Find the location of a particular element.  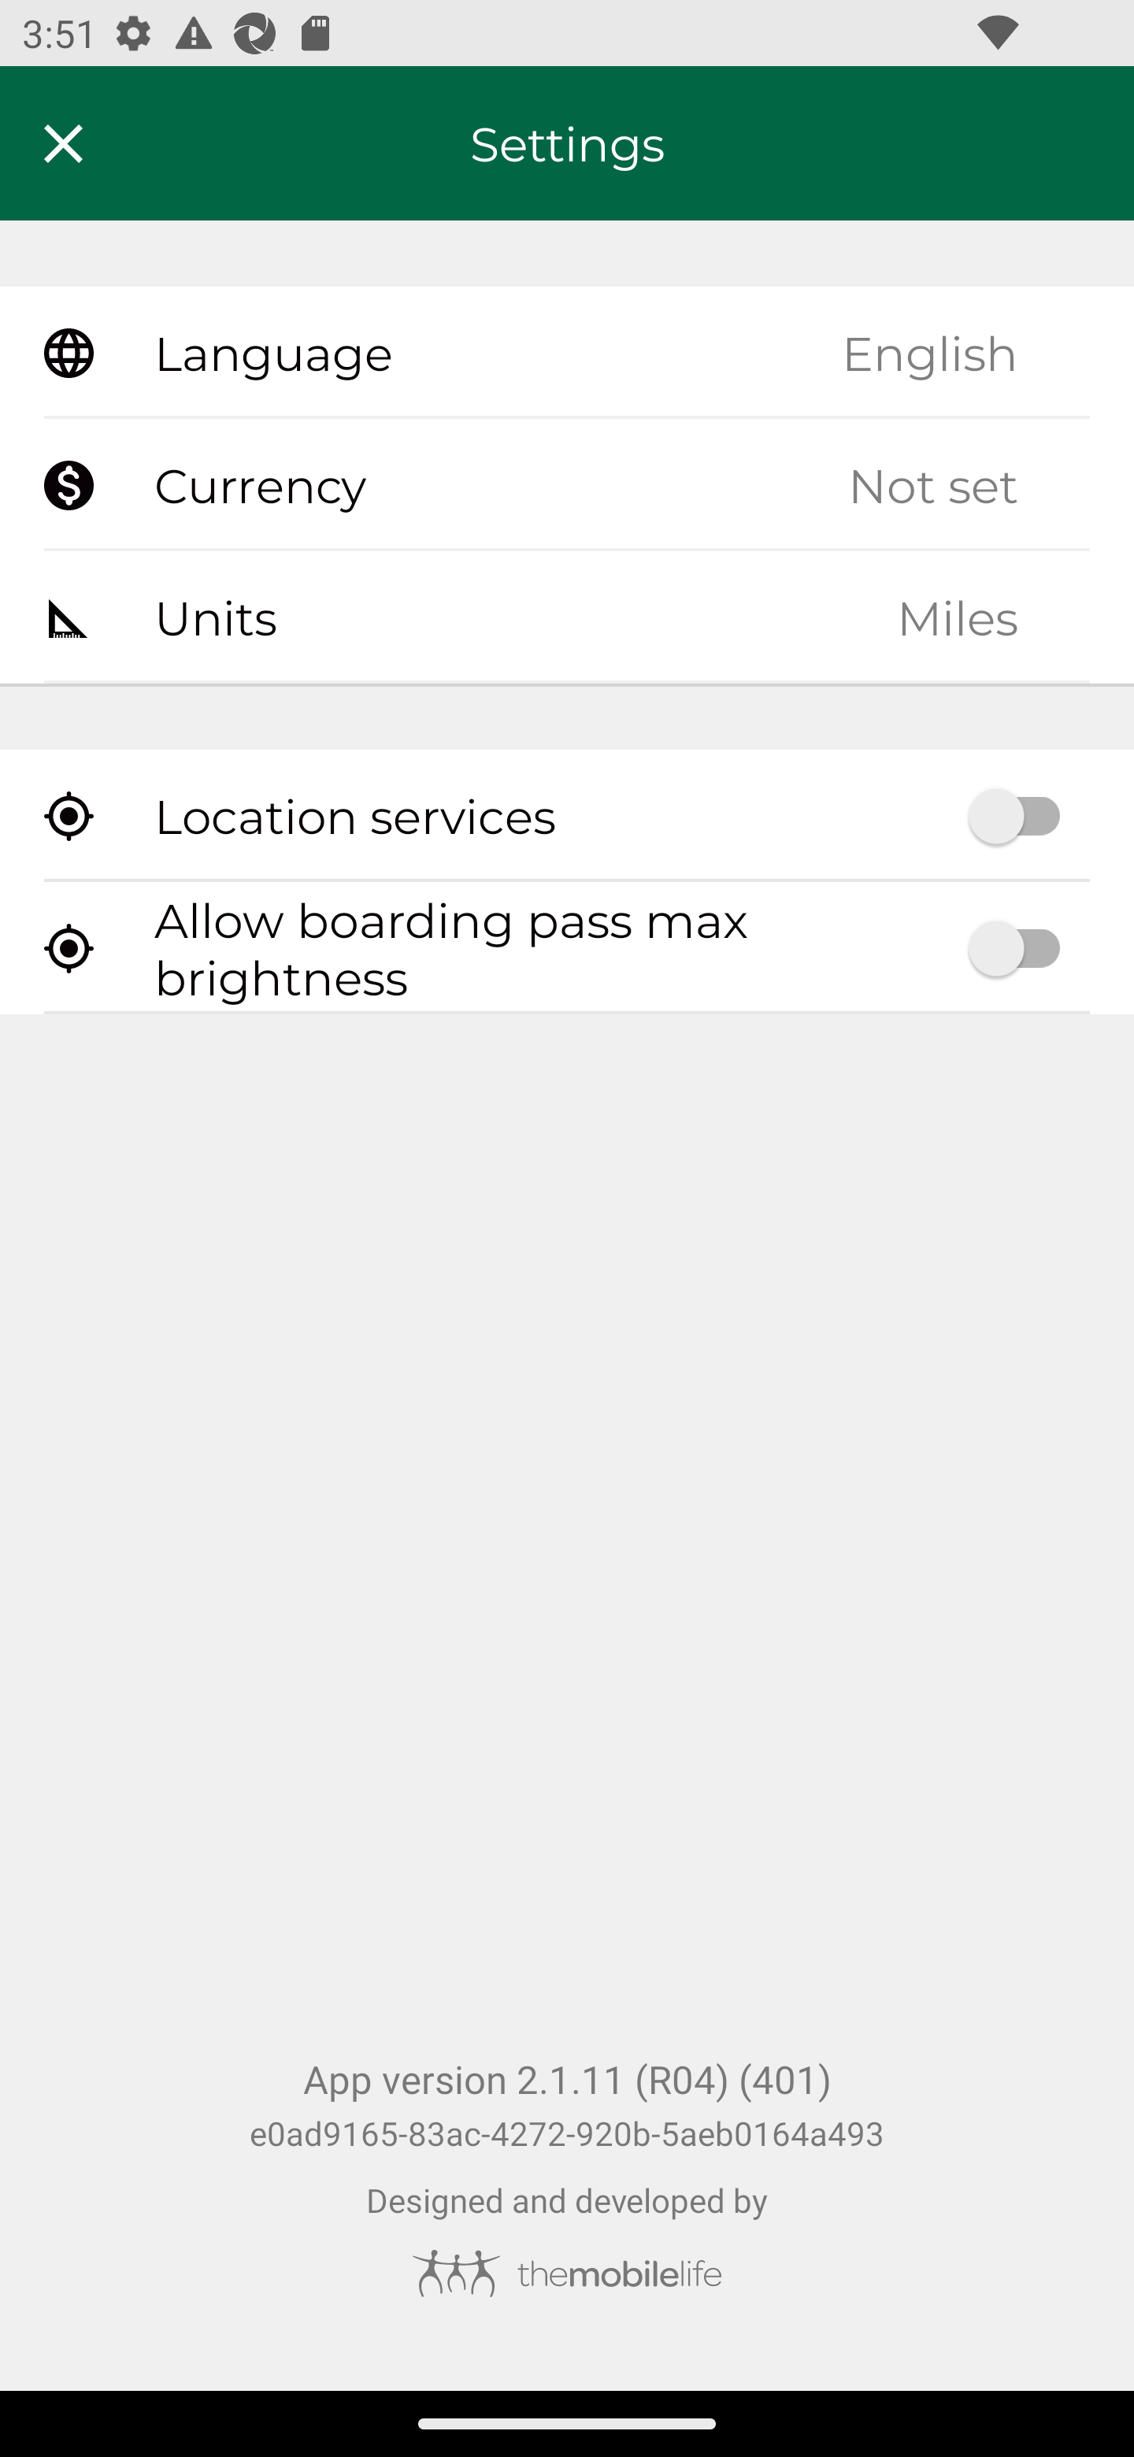

Units Miles is located at coordinates (567, 616).